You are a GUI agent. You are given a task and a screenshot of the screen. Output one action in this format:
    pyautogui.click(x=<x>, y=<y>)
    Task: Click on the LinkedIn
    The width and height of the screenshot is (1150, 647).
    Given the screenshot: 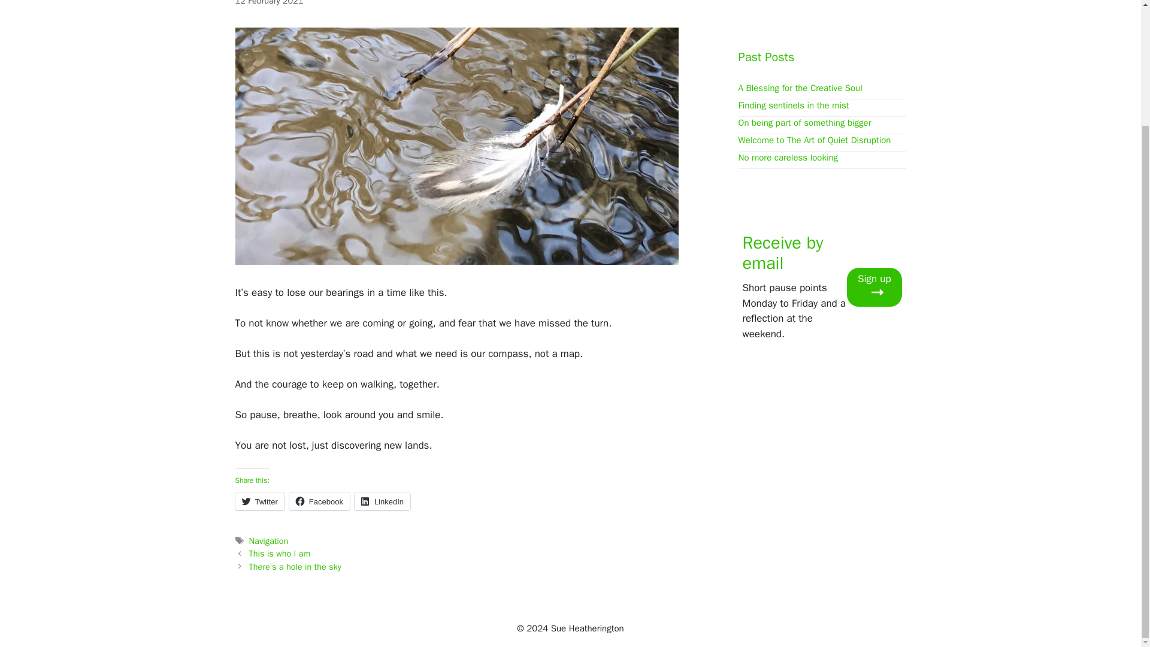 What is the action you would take?
    pyautogui.click(x=382, y=501)
    